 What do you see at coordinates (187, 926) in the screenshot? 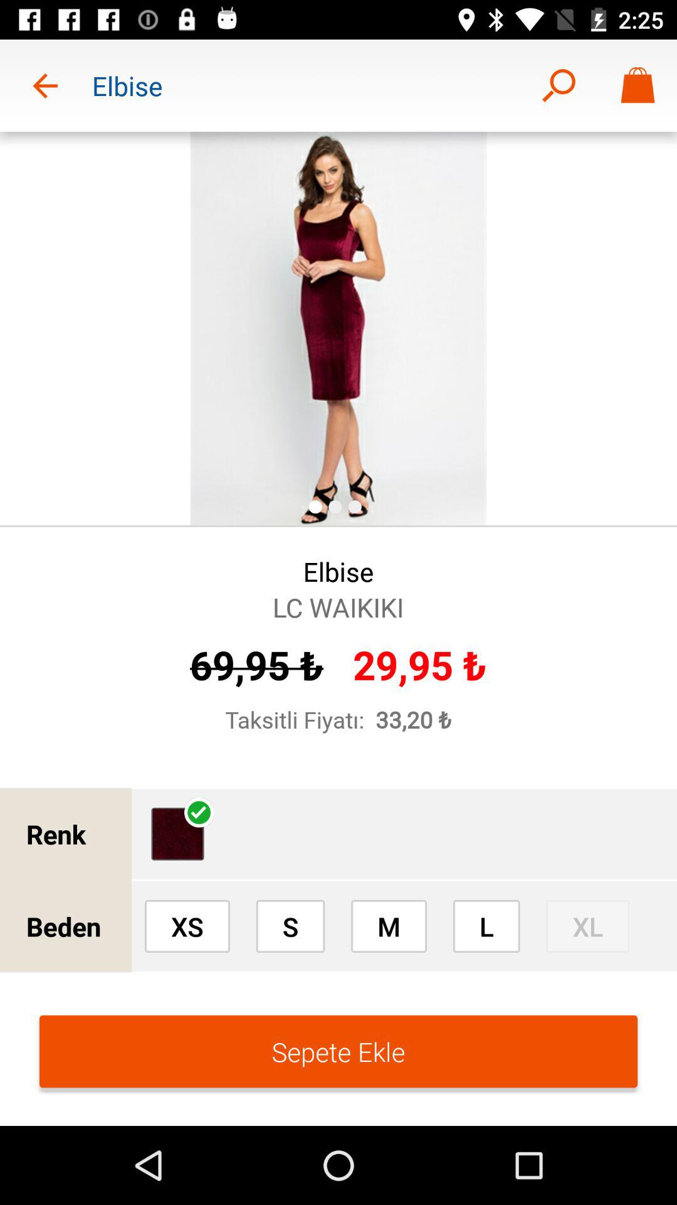
I see `click on xs` at bounding box center [187, 926].